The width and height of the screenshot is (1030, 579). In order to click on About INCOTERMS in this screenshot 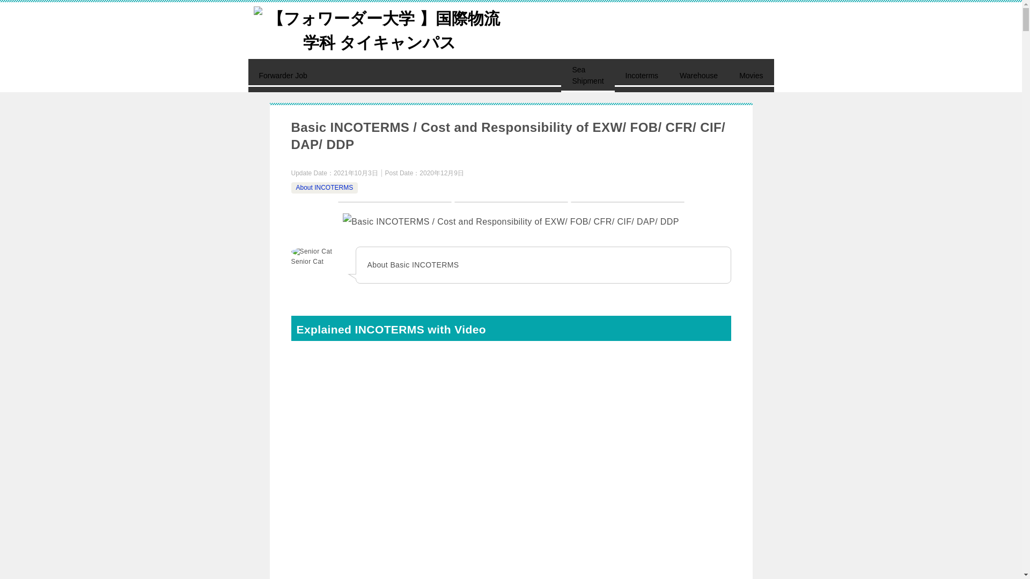, I will do `click(325, 188)`.